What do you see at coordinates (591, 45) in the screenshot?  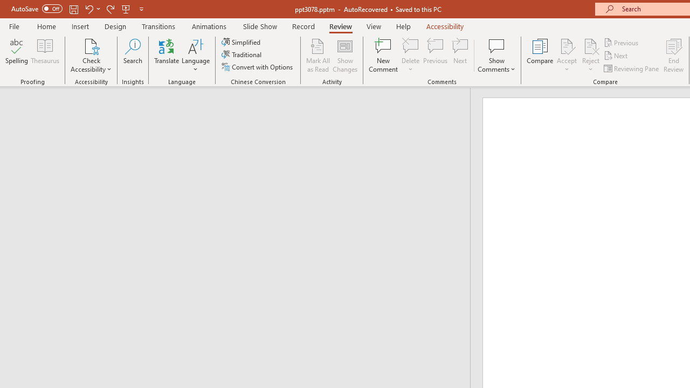 I see `Reject Change` at bounding box center [591, 45].